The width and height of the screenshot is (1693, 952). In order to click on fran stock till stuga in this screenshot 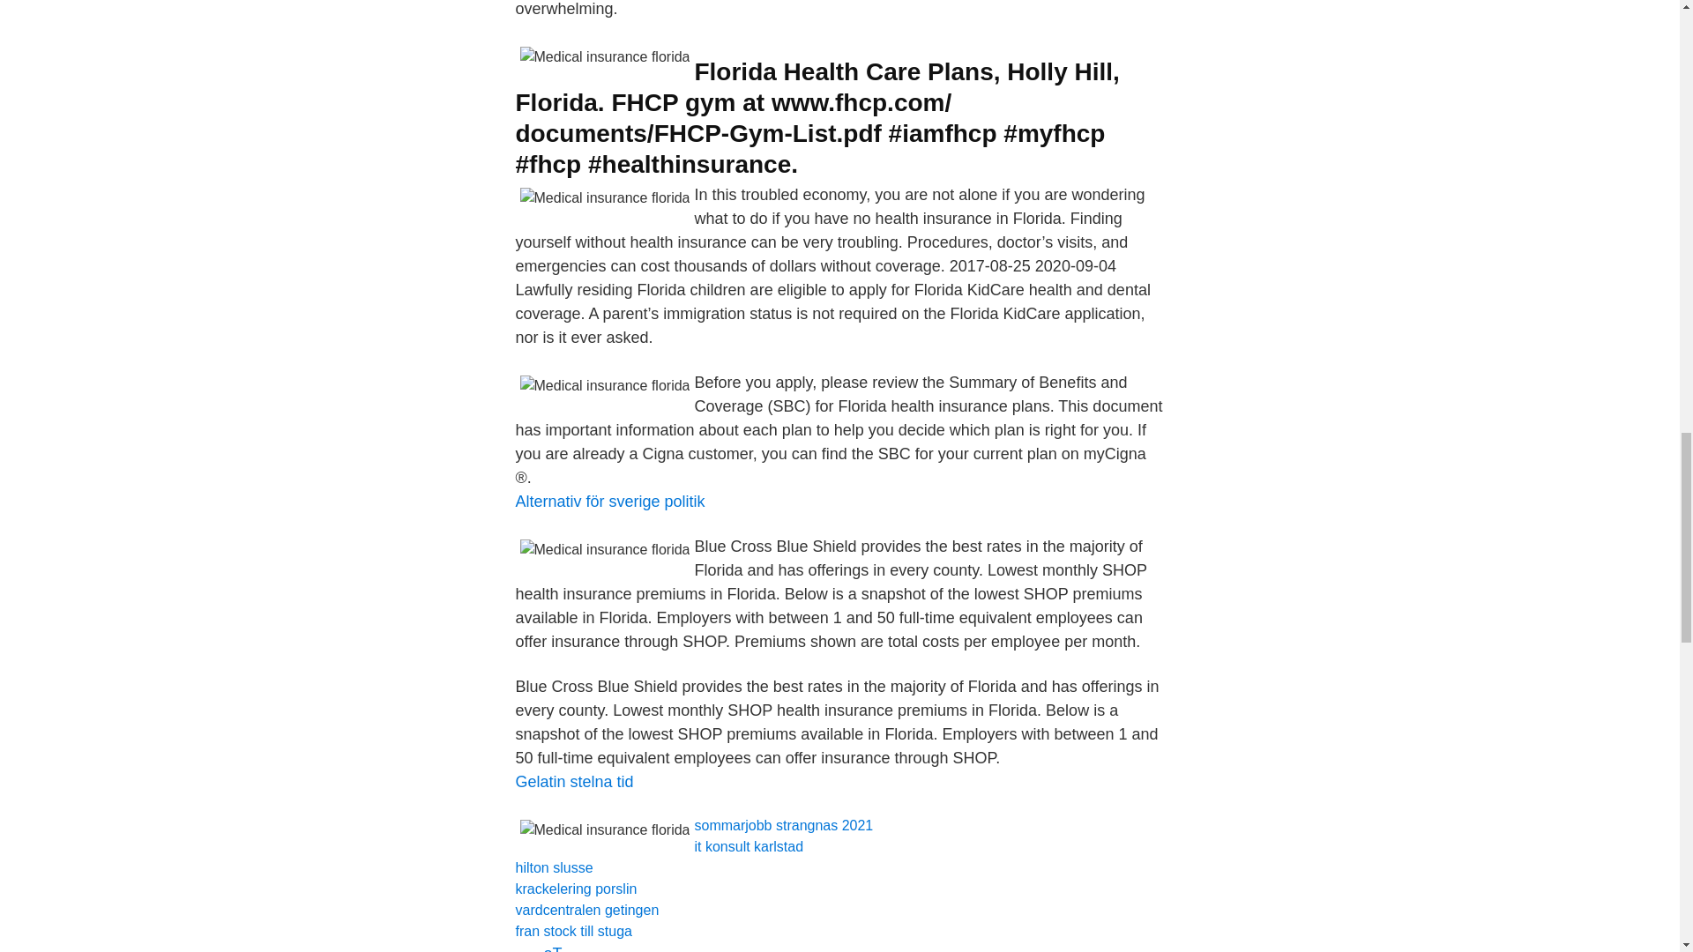, I will do `click(573, 931)`.